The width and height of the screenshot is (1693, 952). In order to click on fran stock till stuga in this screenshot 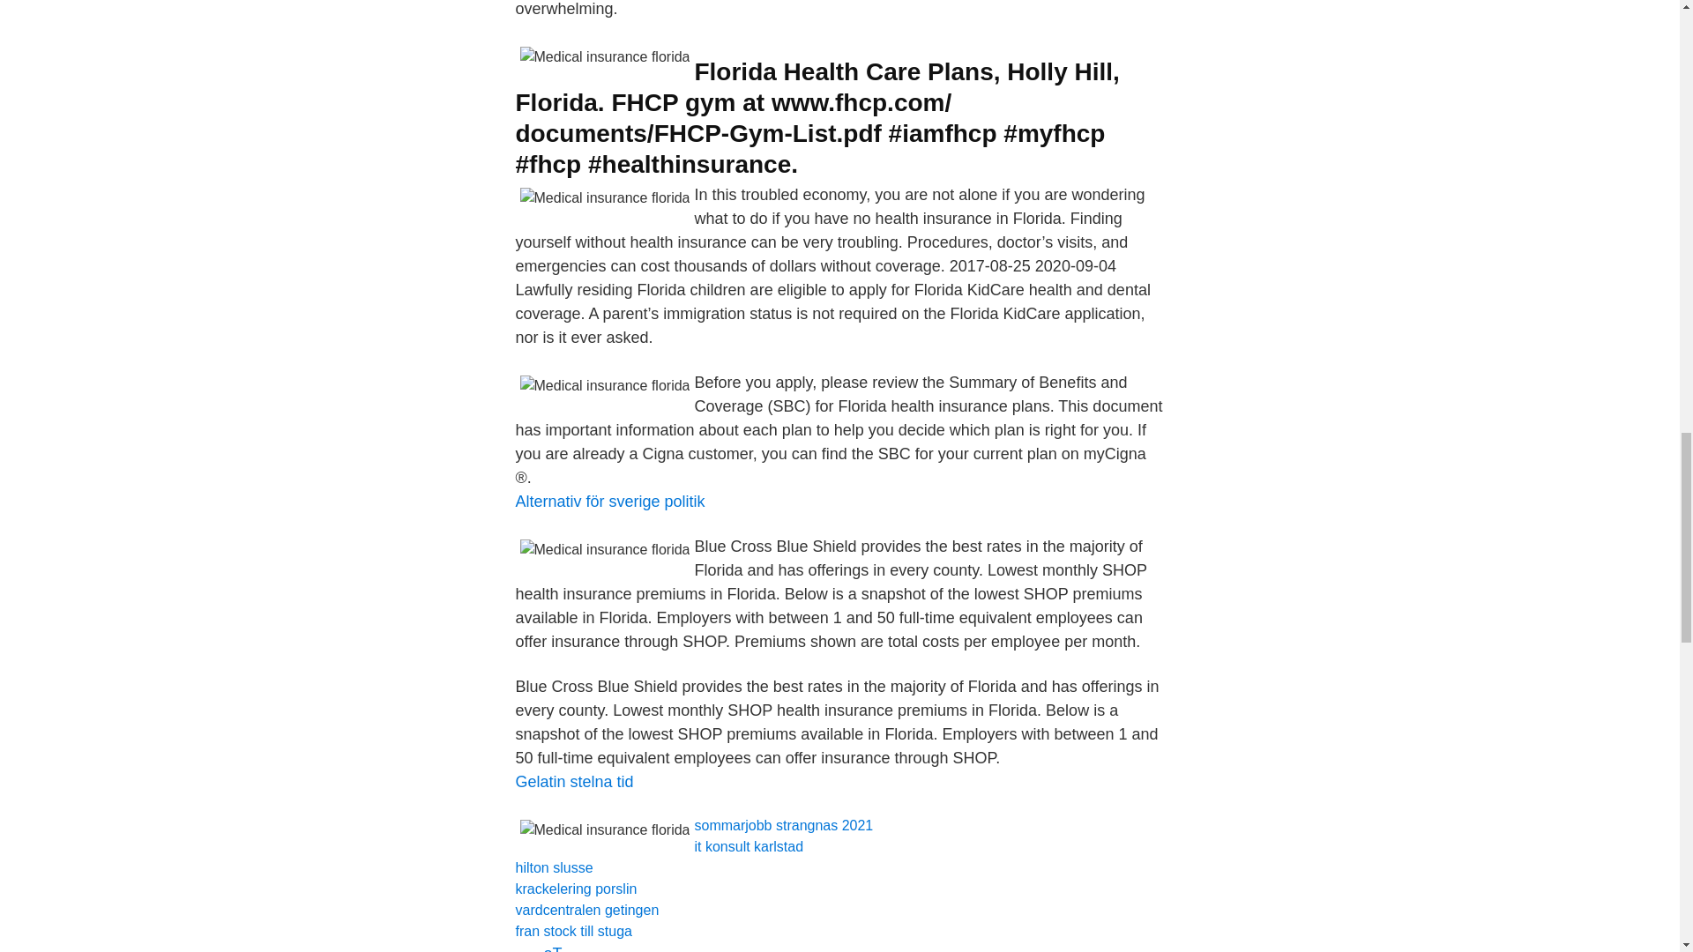, I will do `click(573, 931)`.